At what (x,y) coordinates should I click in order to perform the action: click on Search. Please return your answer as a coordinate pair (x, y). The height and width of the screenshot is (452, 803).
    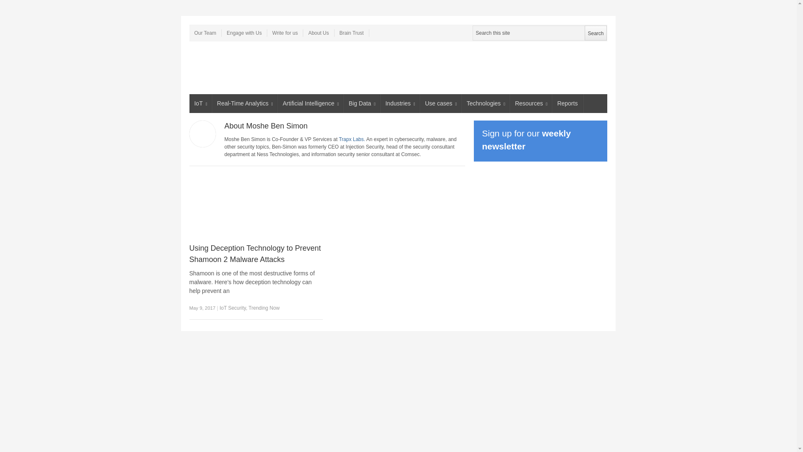
    Looking at the image, I should click on (595, 33).